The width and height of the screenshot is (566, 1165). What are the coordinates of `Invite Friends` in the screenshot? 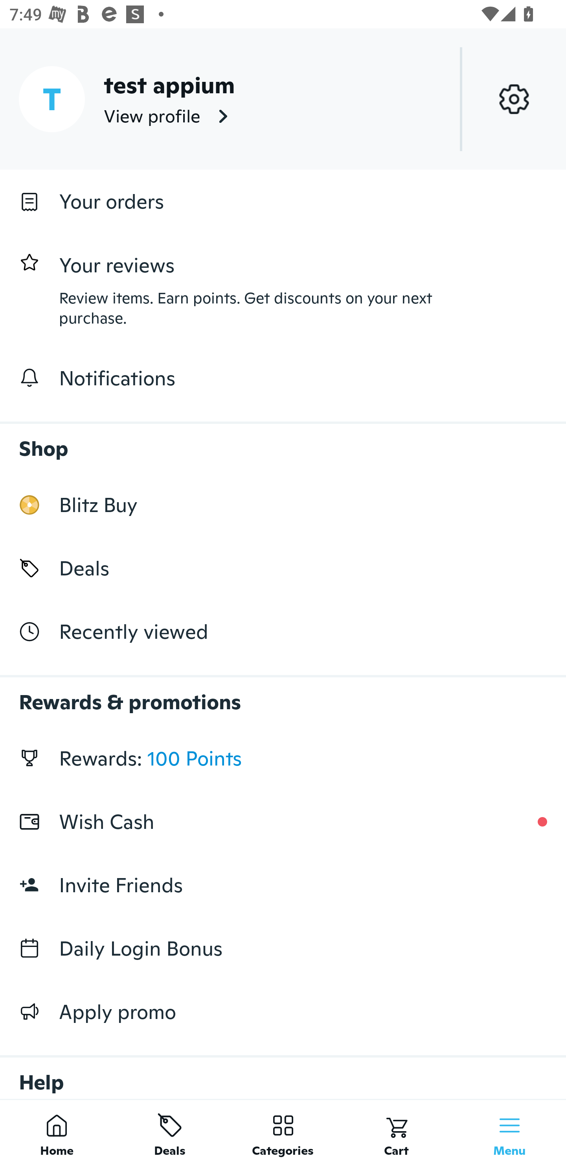 It's located at (283, 885).